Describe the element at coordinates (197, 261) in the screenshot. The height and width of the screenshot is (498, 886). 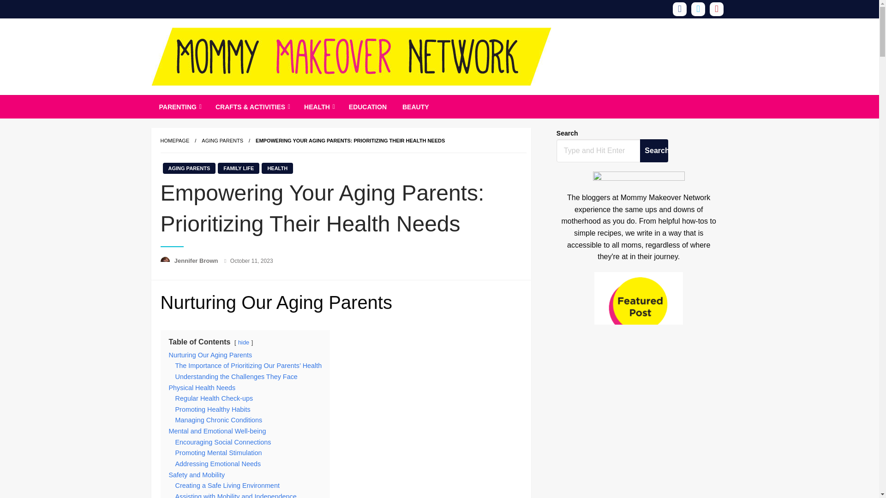
I see `Jennifer Brown` at that location.